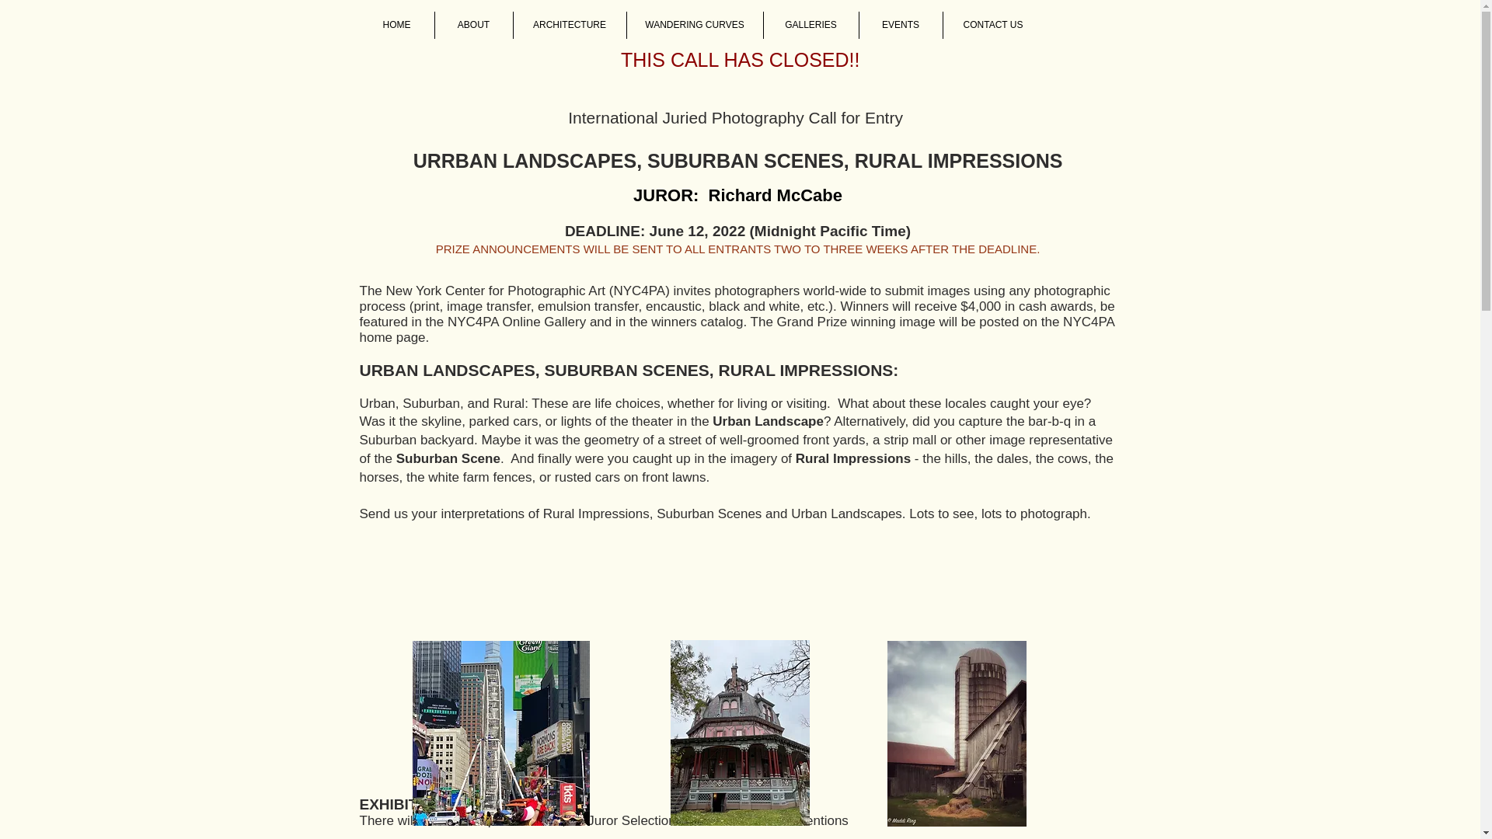  What do you see at coordinates (992, 25) in the screenshot?
I see `CONTACT US` at bounding box center [992, 25].